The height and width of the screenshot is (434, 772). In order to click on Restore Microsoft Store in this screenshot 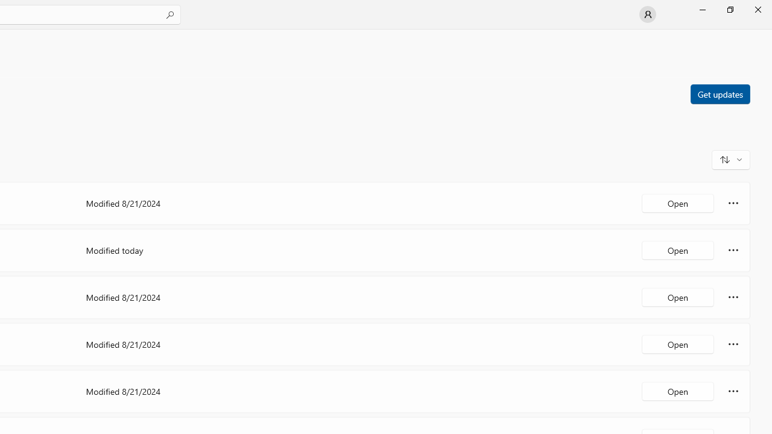, I will do `click(730, 10)`.